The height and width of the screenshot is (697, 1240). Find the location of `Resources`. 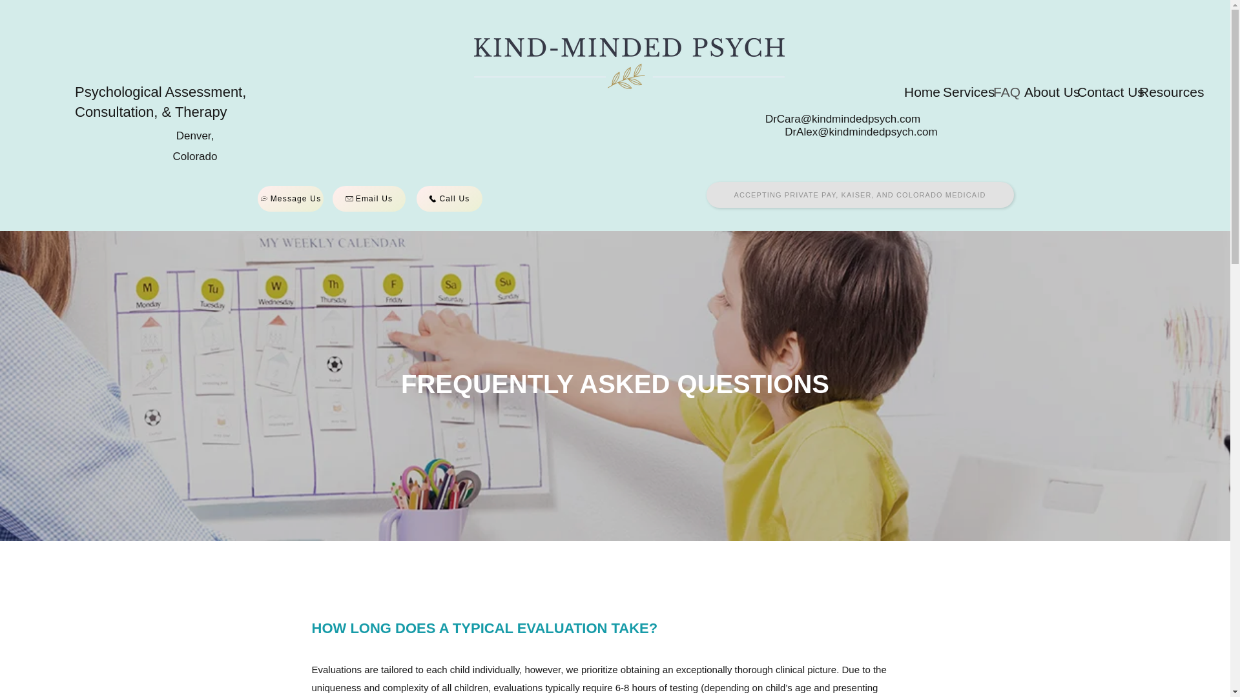

Resources is located at coordinates (1162, 92).